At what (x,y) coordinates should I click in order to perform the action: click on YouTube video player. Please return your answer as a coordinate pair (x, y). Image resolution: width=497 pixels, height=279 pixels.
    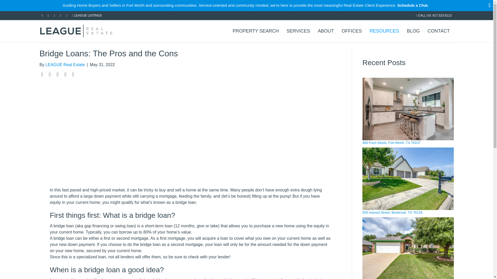
    Looking at the image, I should click on (190, 134).